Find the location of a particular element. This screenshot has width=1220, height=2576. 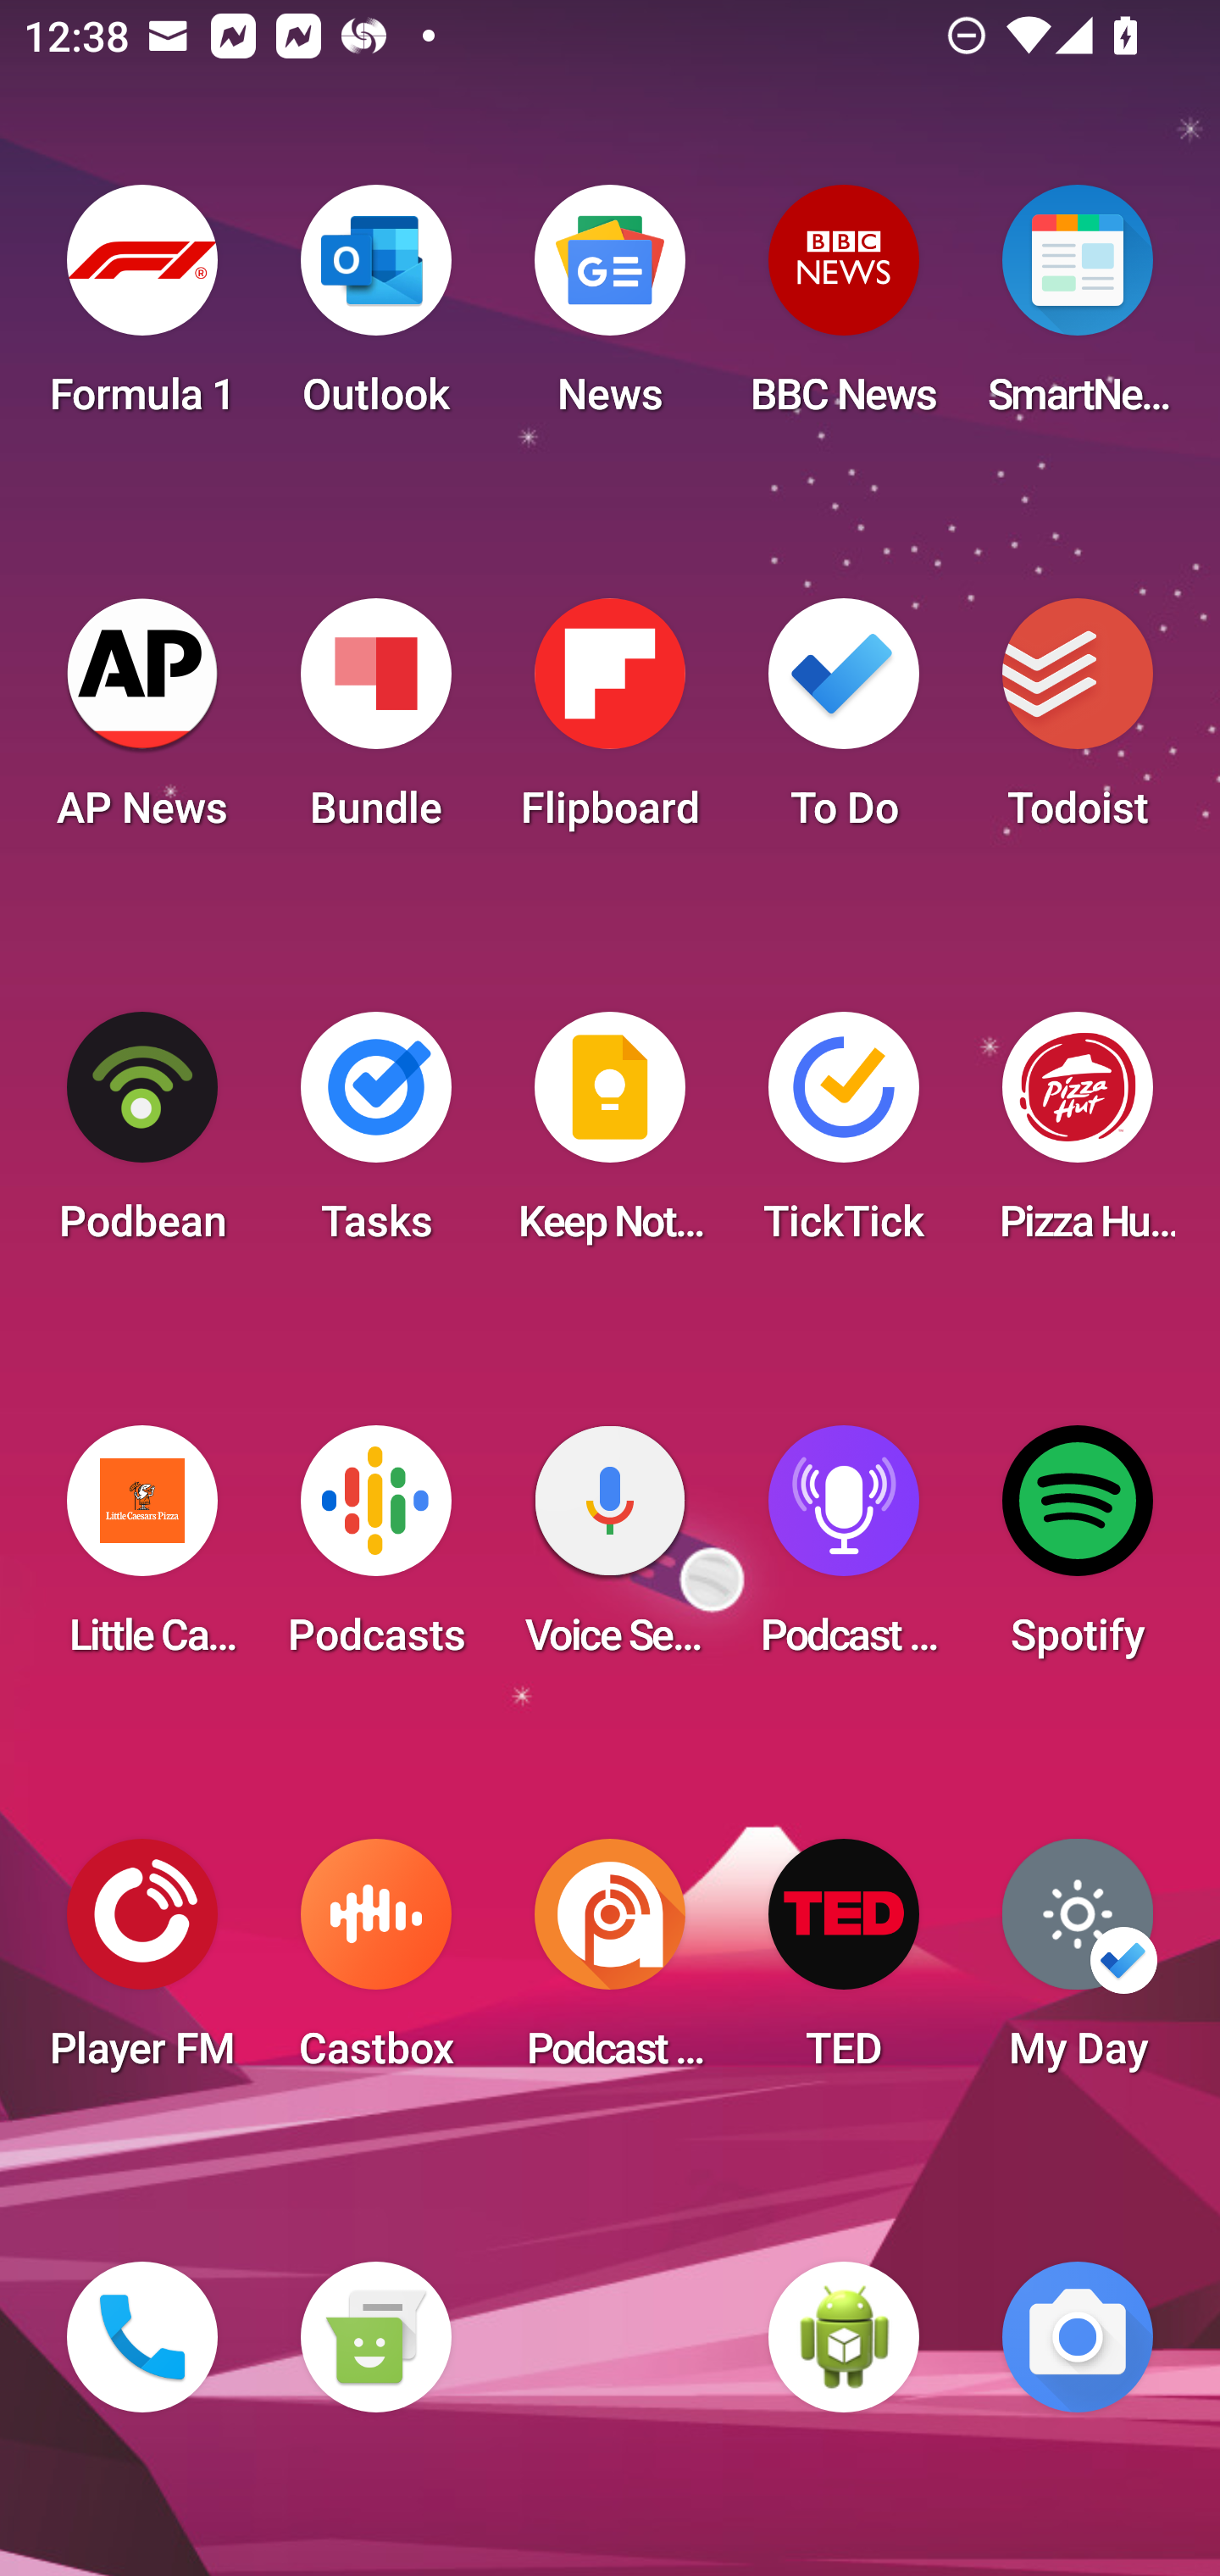

Pizza Hut HK & Macau is located at coordinates (1078, 1137).